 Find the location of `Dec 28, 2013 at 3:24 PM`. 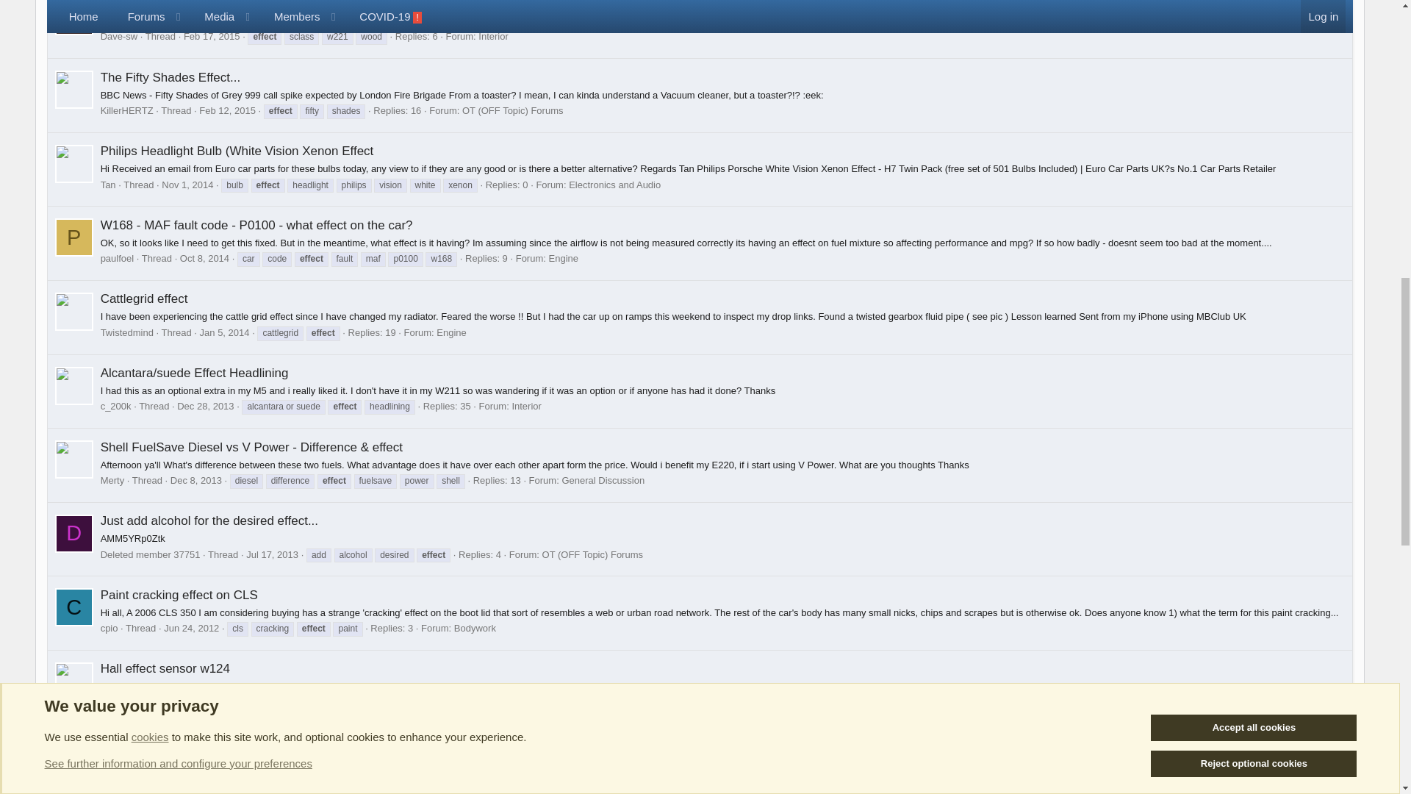

Dec 28, 2013 at 3:24 PM is located at coordinates (206, 406).